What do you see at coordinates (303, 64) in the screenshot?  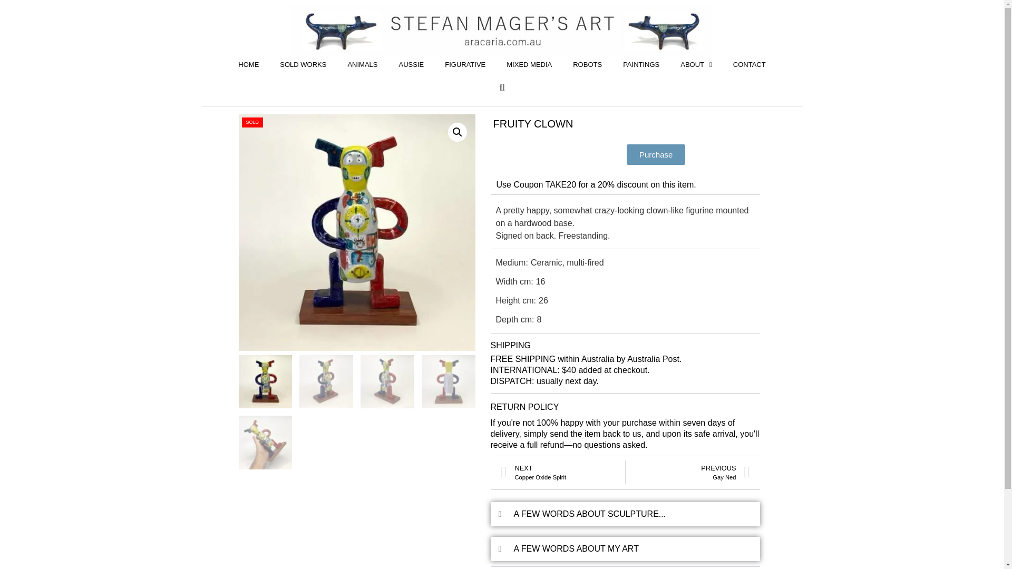 I see `A FEW WORDS ABOUT MY ART` at bounding box center [303, 64].